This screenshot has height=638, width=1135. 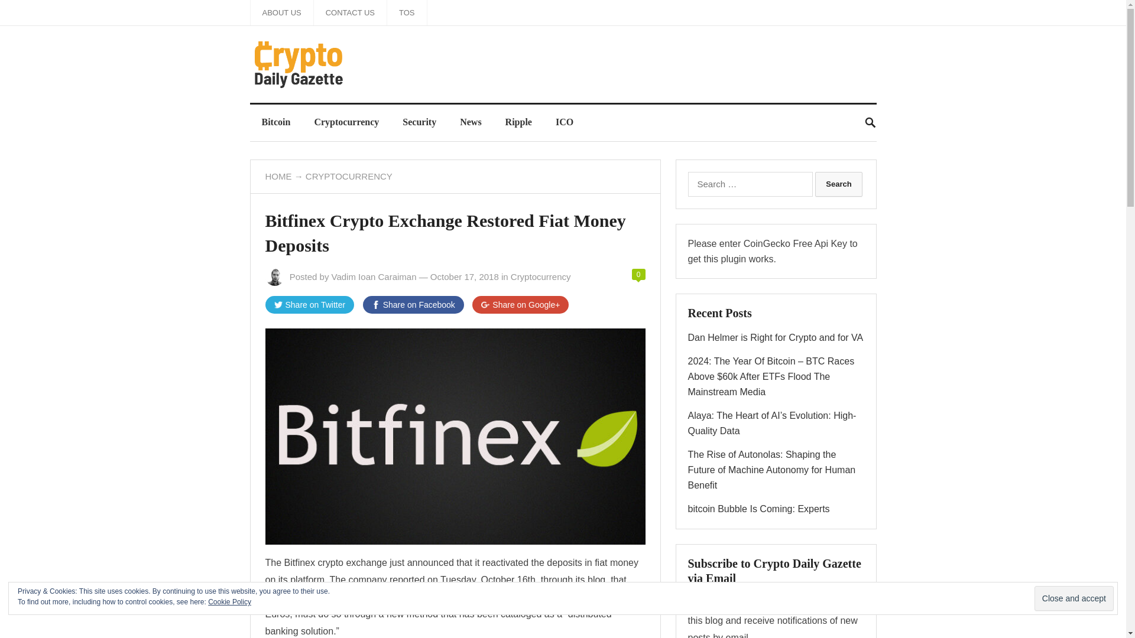 I want to click on News, so click(x=471, y=122).